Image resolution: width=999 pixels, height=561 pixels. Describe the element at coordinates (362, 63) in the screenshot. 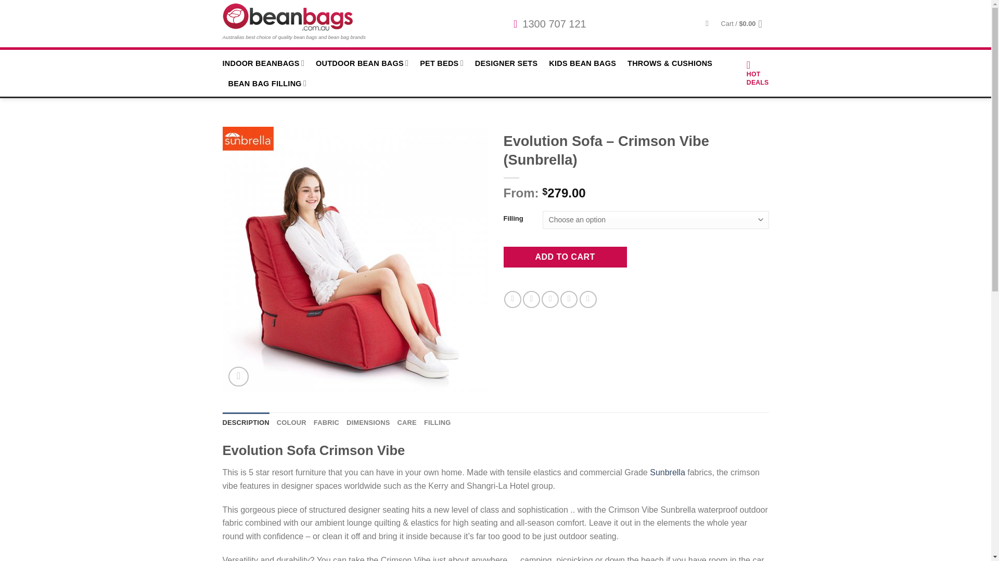

I see `OUTDOOR BEAN BAGS` at that location.